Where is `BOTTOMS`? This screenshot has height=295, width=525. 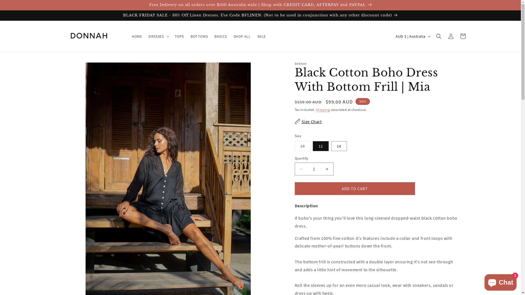 BOTTOMS is located at coordinates (199, 36).